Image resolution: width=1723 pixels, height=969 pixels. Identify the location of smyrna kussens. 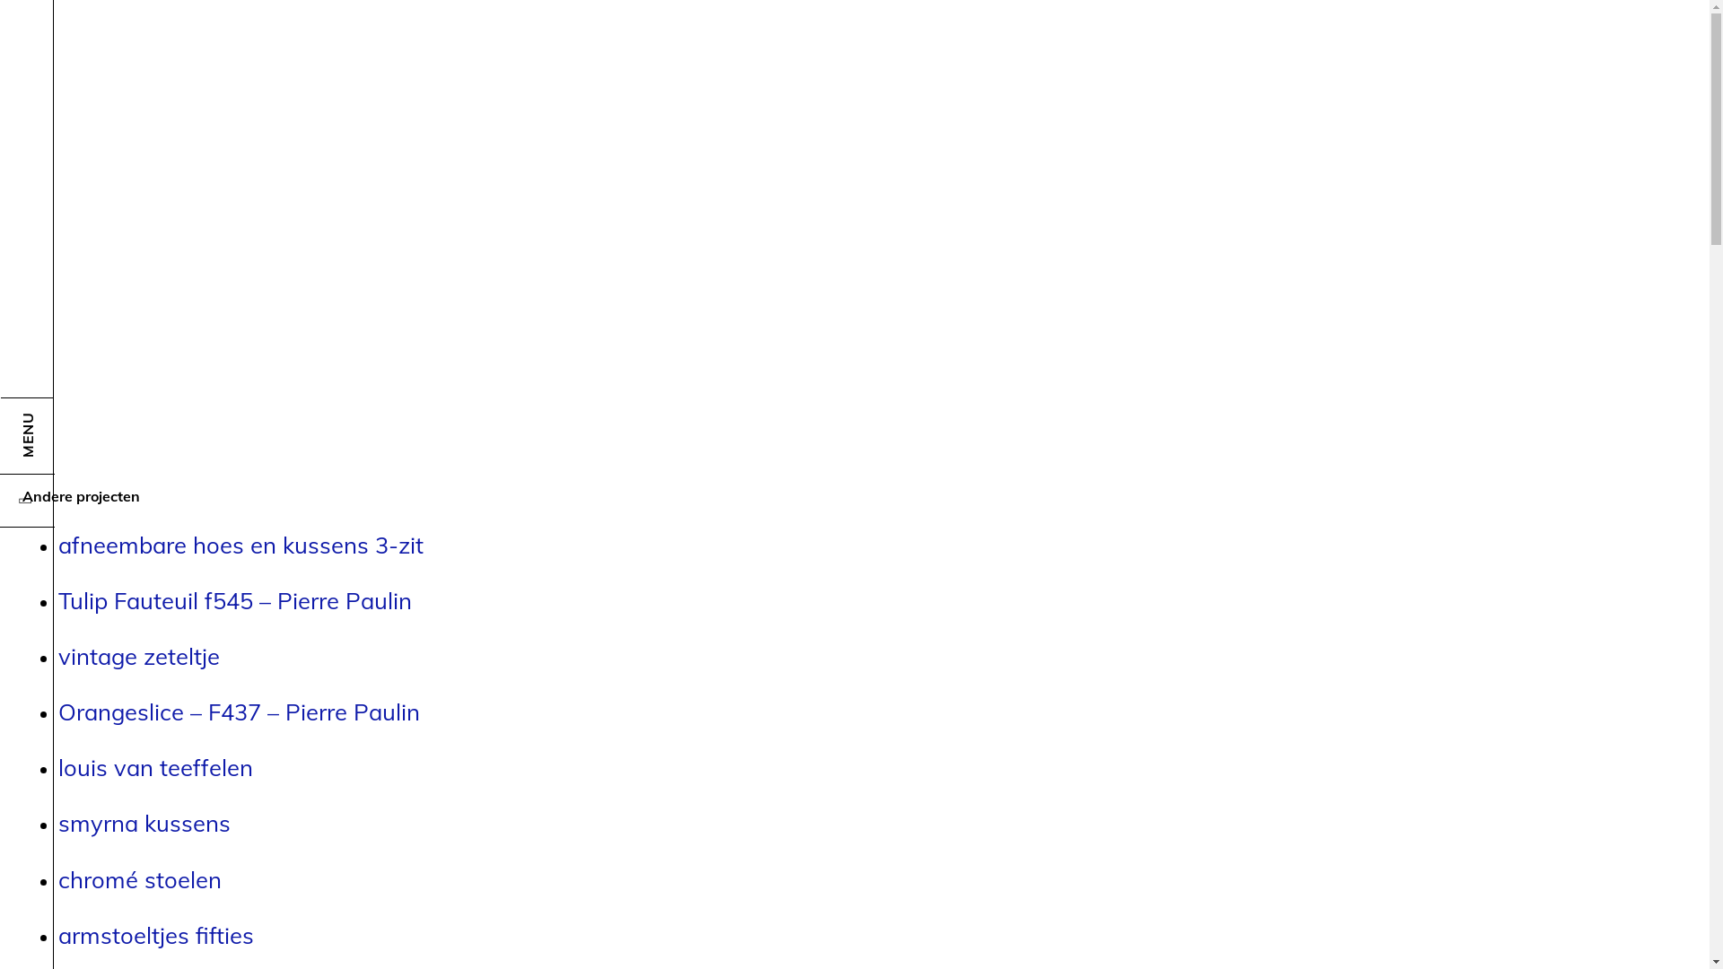
(144, 823).